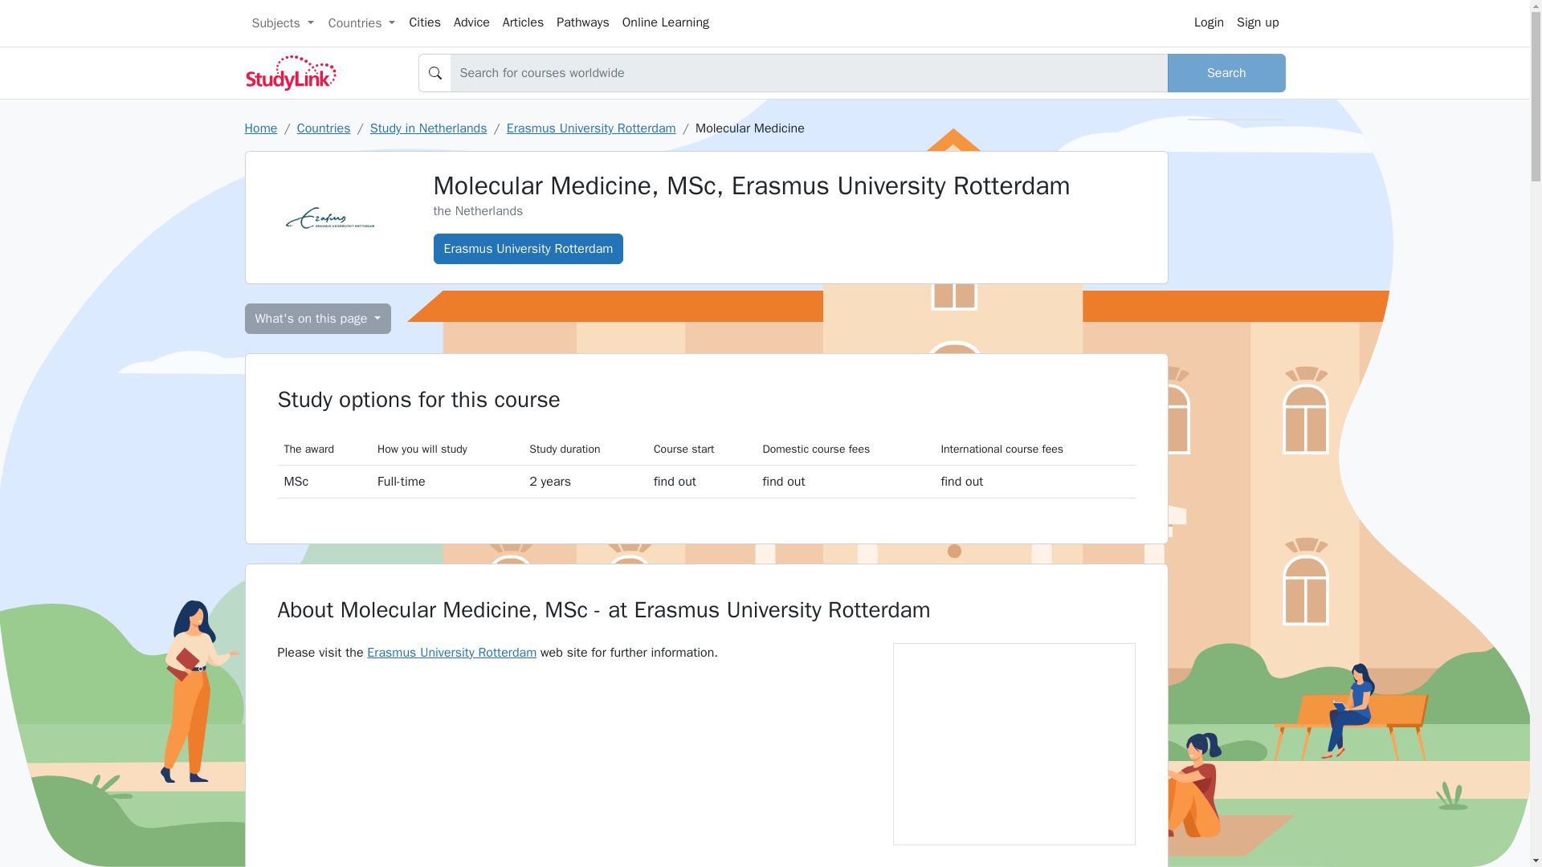  I want to click on Visit the provider website to learn more, so click(1034, 480).